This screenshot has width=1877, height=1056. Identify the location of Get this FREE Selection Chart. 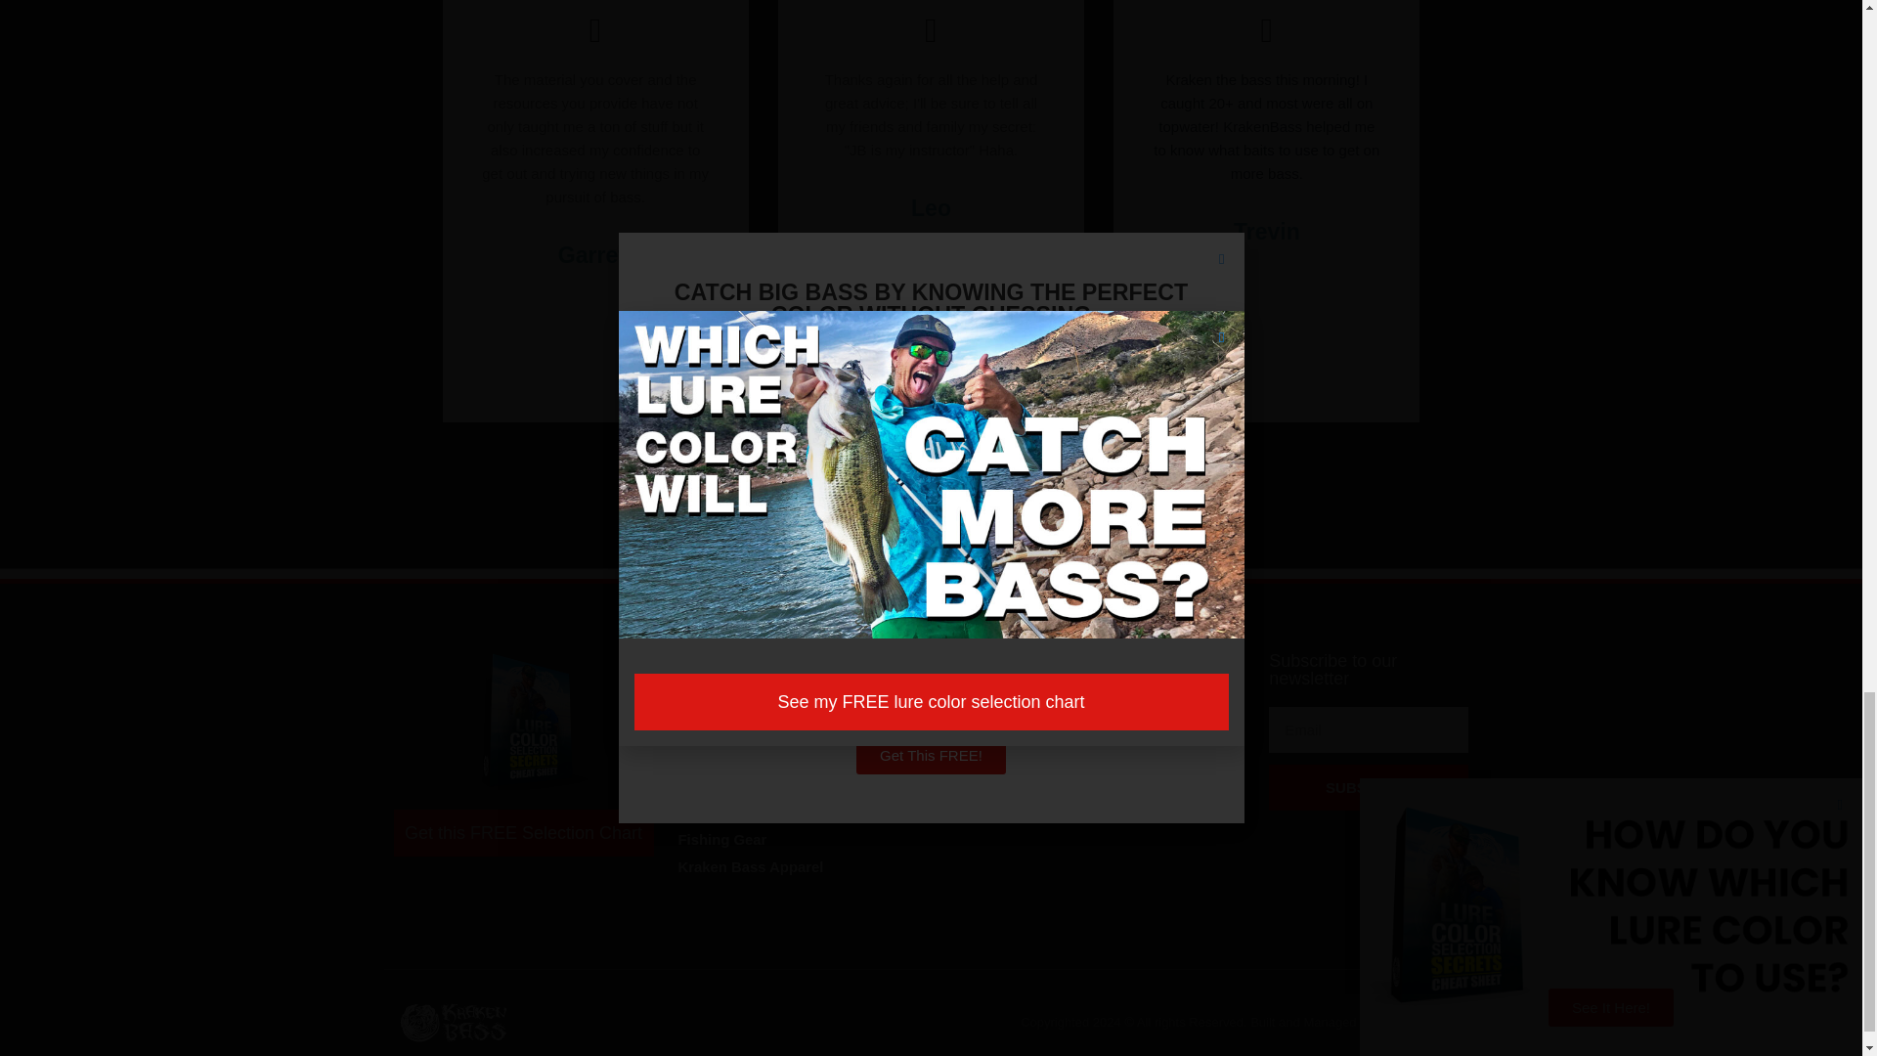
(522, 833).